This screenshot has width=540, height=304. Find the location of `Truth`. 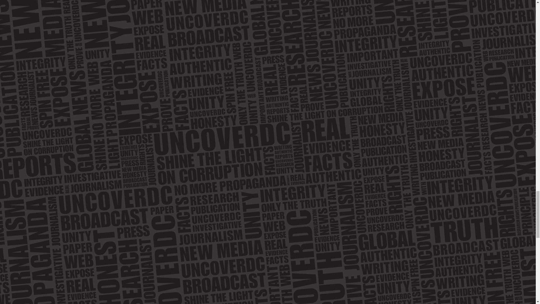

Truth is located at coordinates (65, 180).